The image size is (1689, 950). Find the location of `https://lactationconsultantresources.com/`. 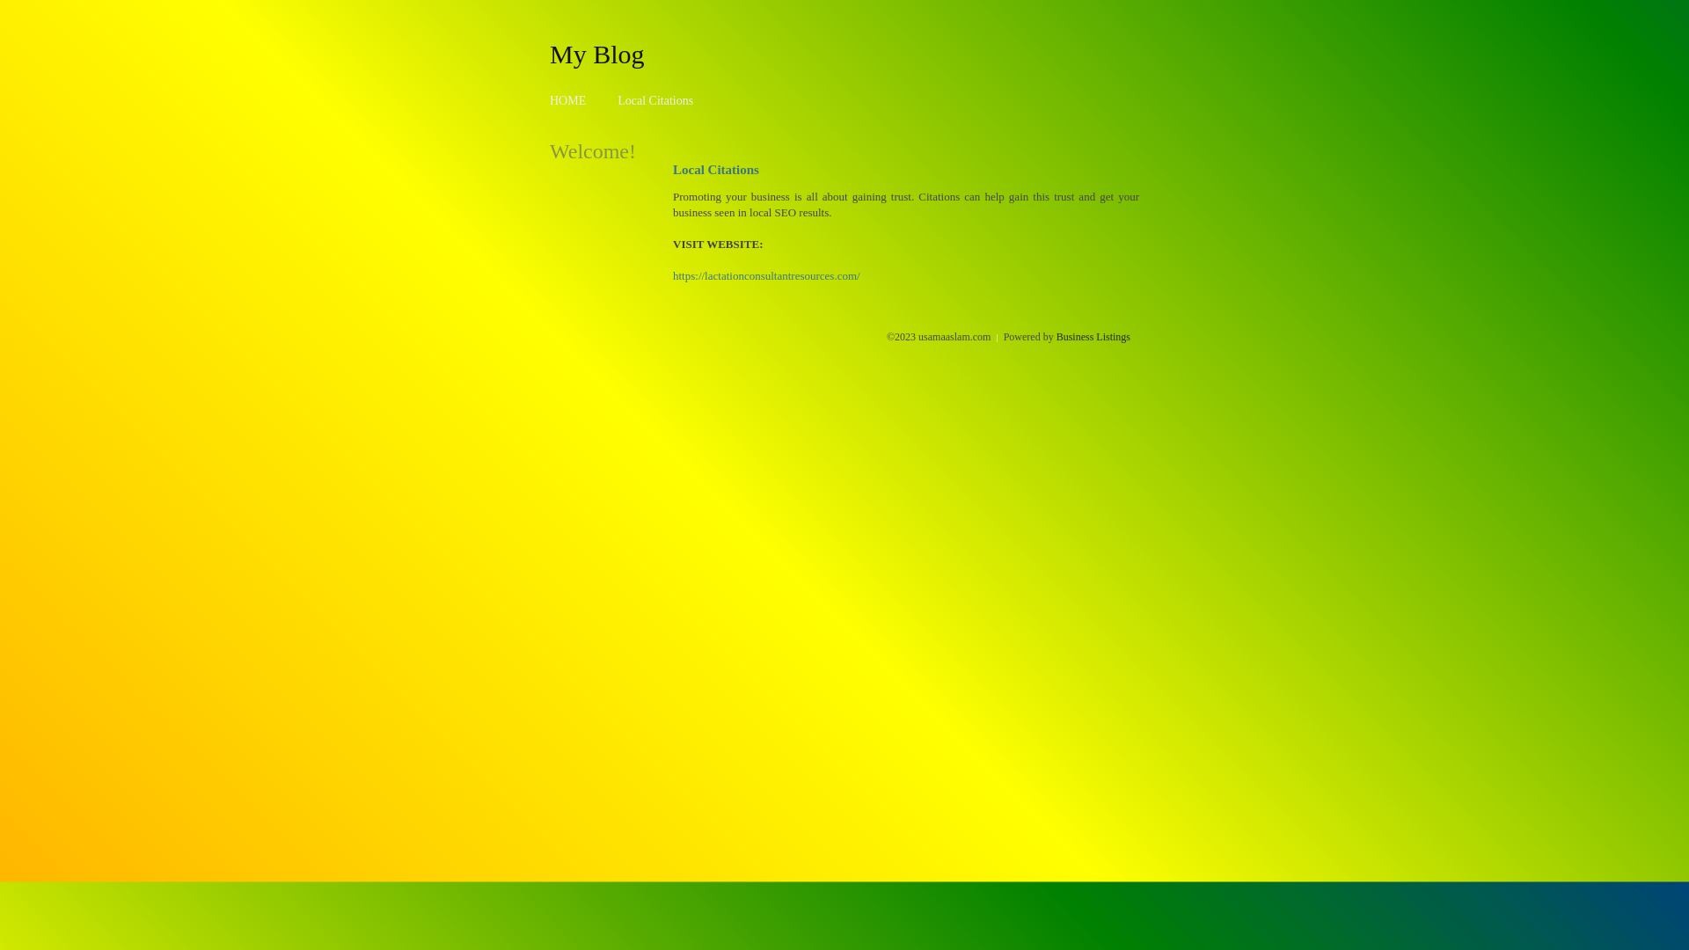

https://lactationconsultantresources.com/ is located at coordinates (767, 276).